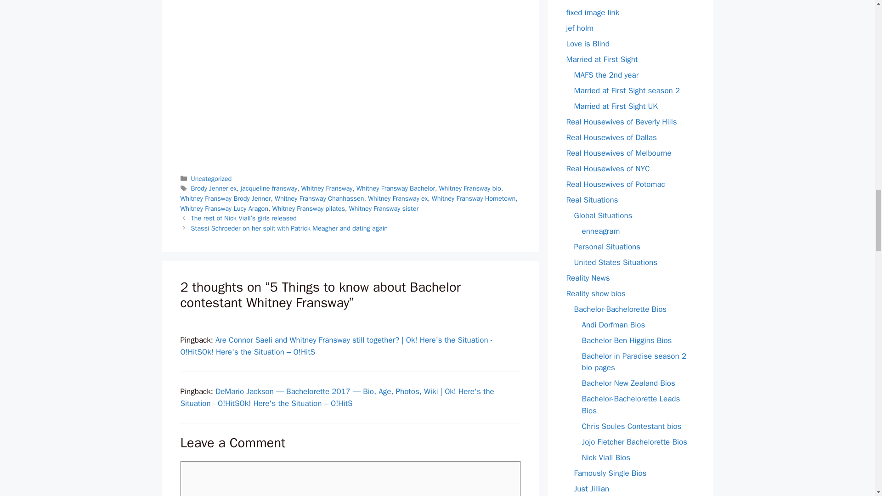  I want to click on Whitney Fransway Bachelor, so click(395, 188).